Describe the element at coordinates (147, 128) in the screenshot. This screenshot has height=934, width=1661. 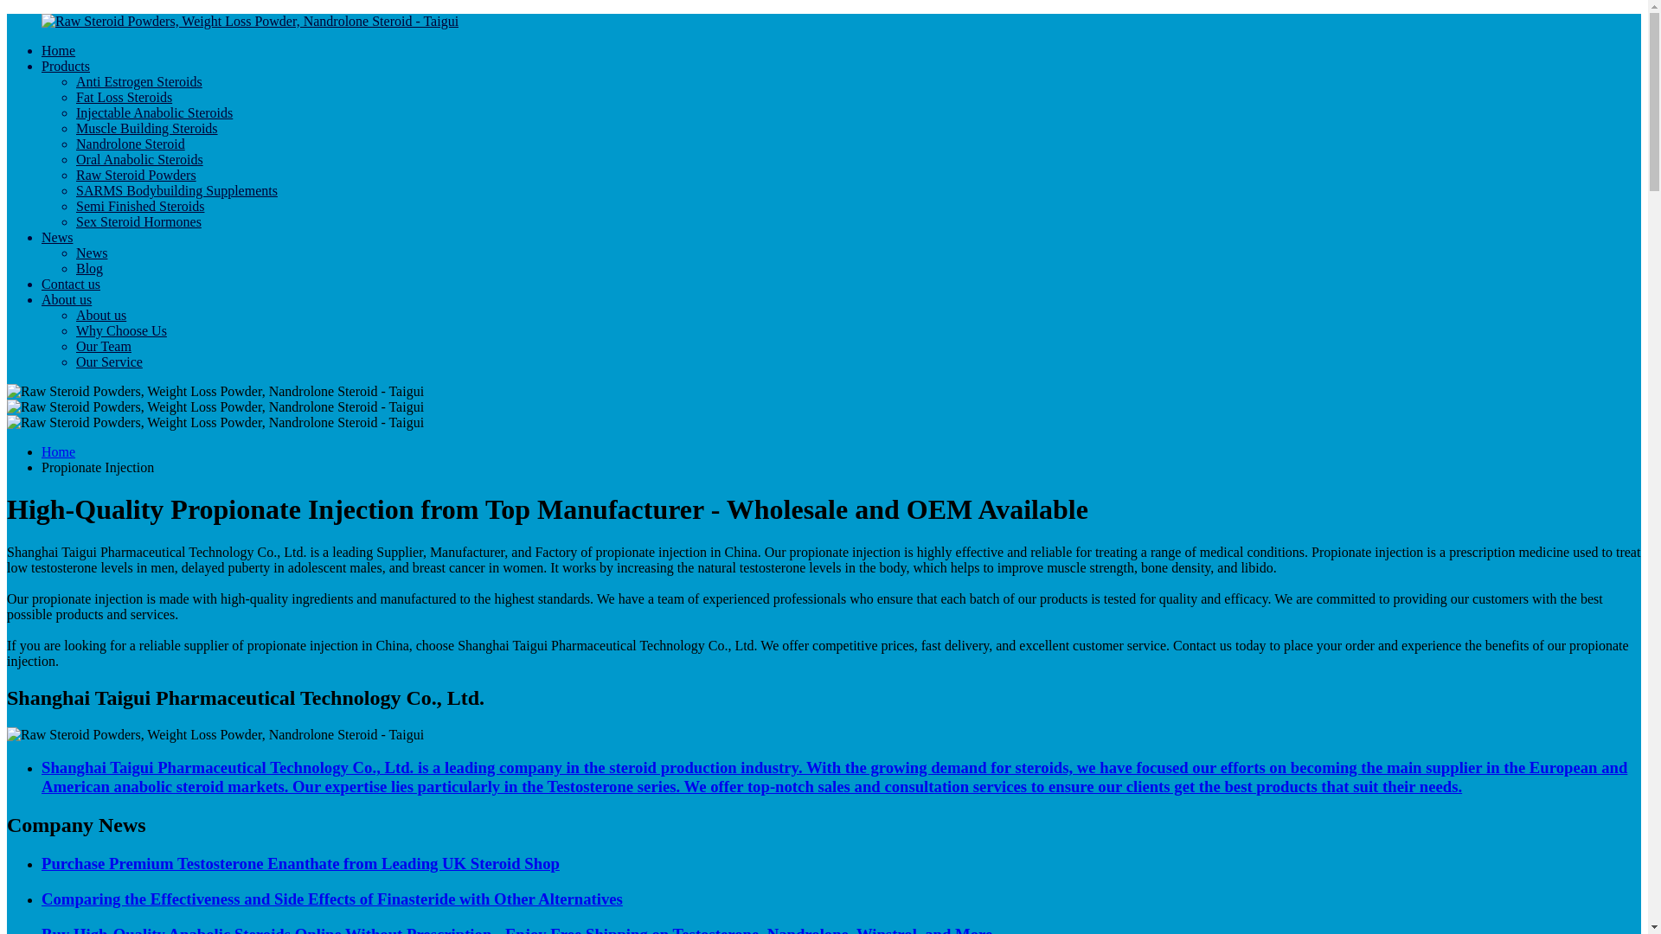
I see `Muscle Building Steroids` at that location.